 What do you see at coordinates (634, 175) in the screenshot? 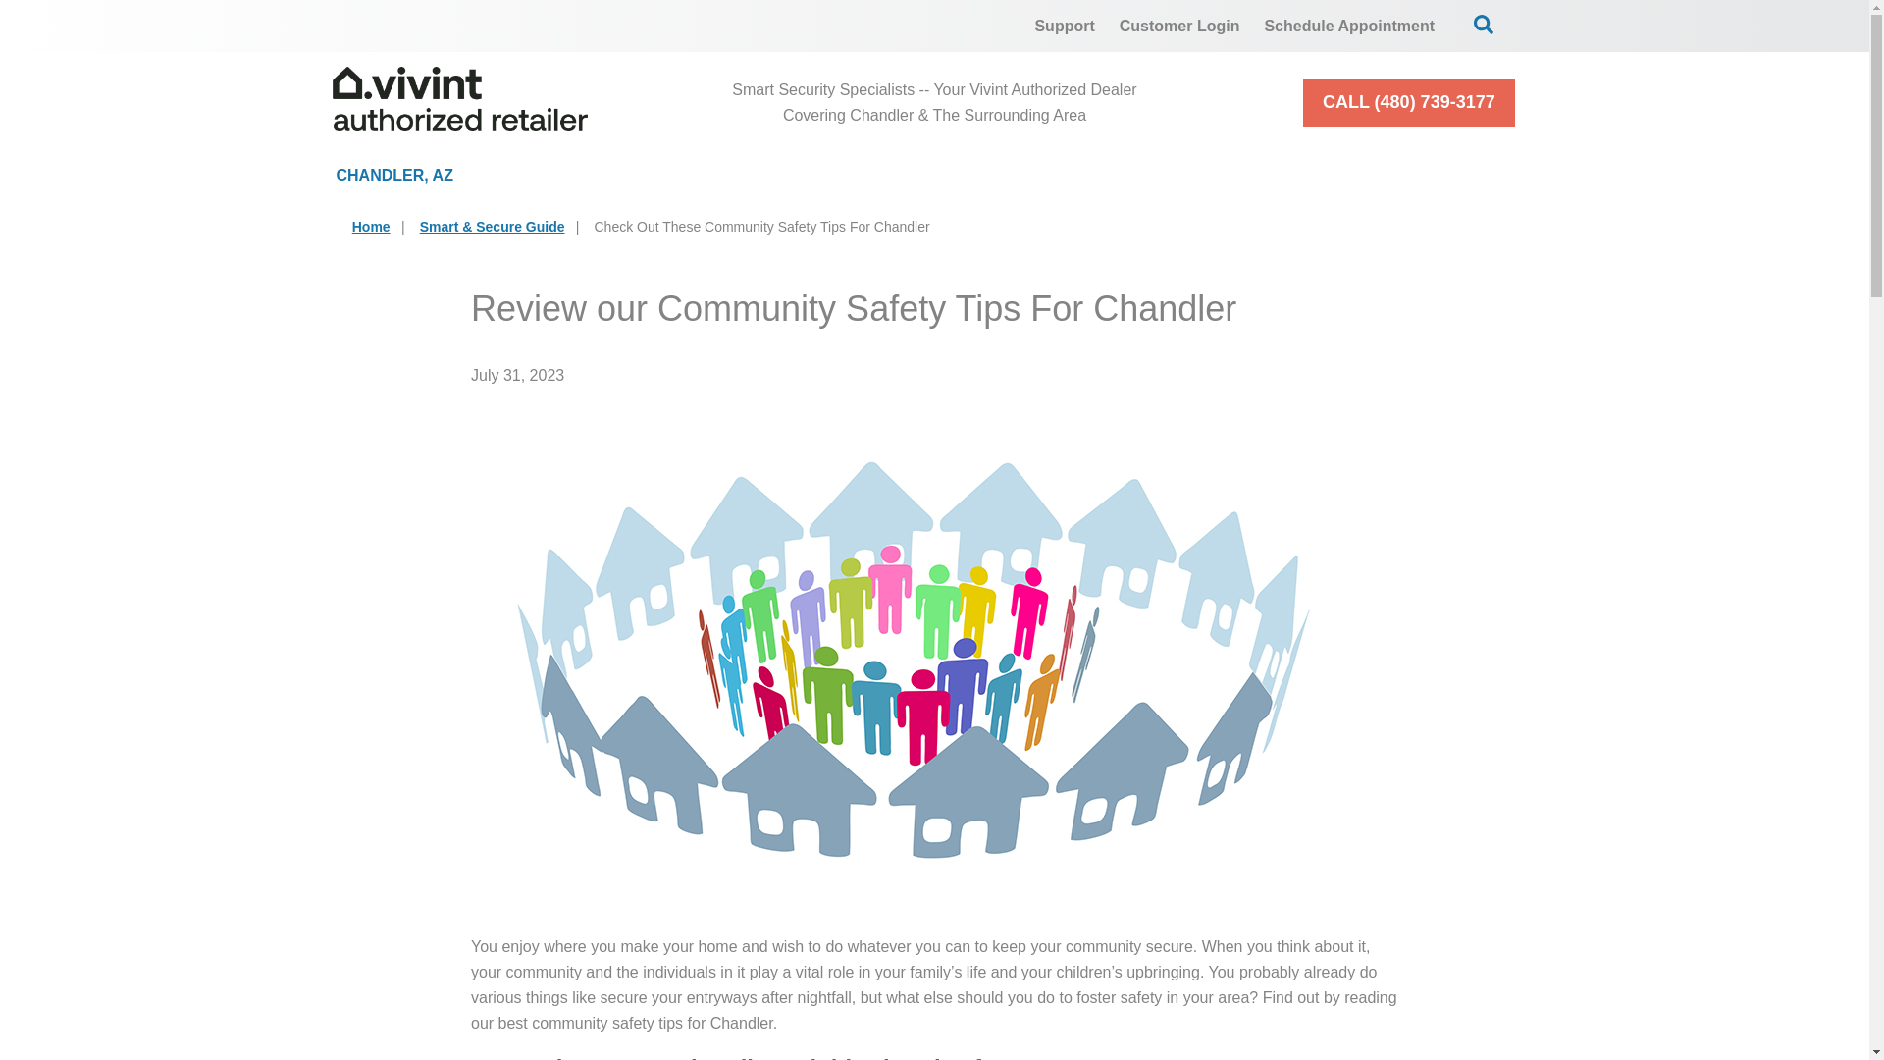
I see `Home Security` at bounding box center [634, 175].